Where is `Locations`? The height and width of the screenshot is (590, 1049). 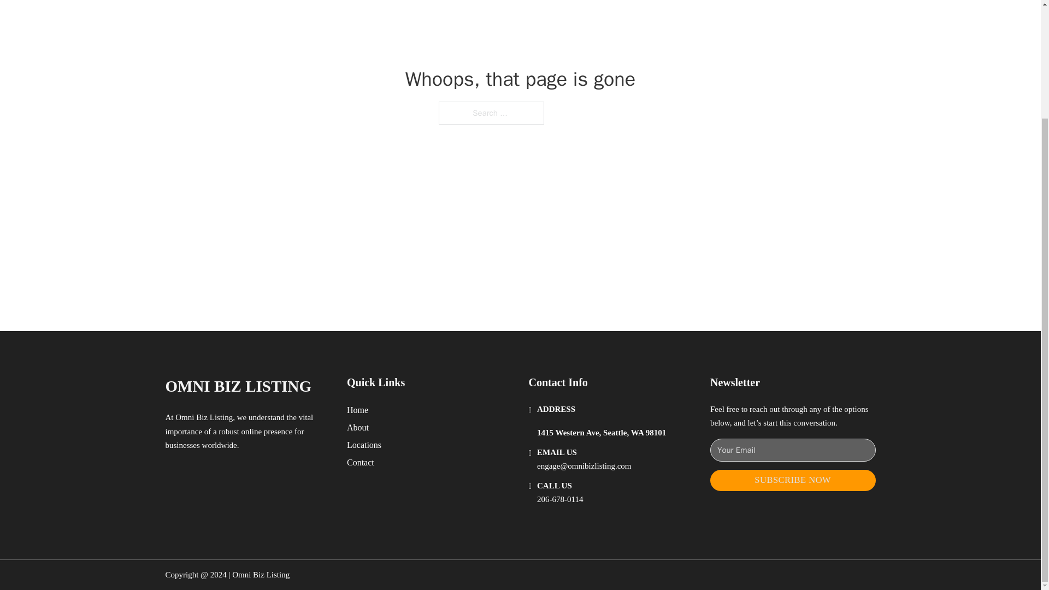 Locations is located at coordinates (364, 445).